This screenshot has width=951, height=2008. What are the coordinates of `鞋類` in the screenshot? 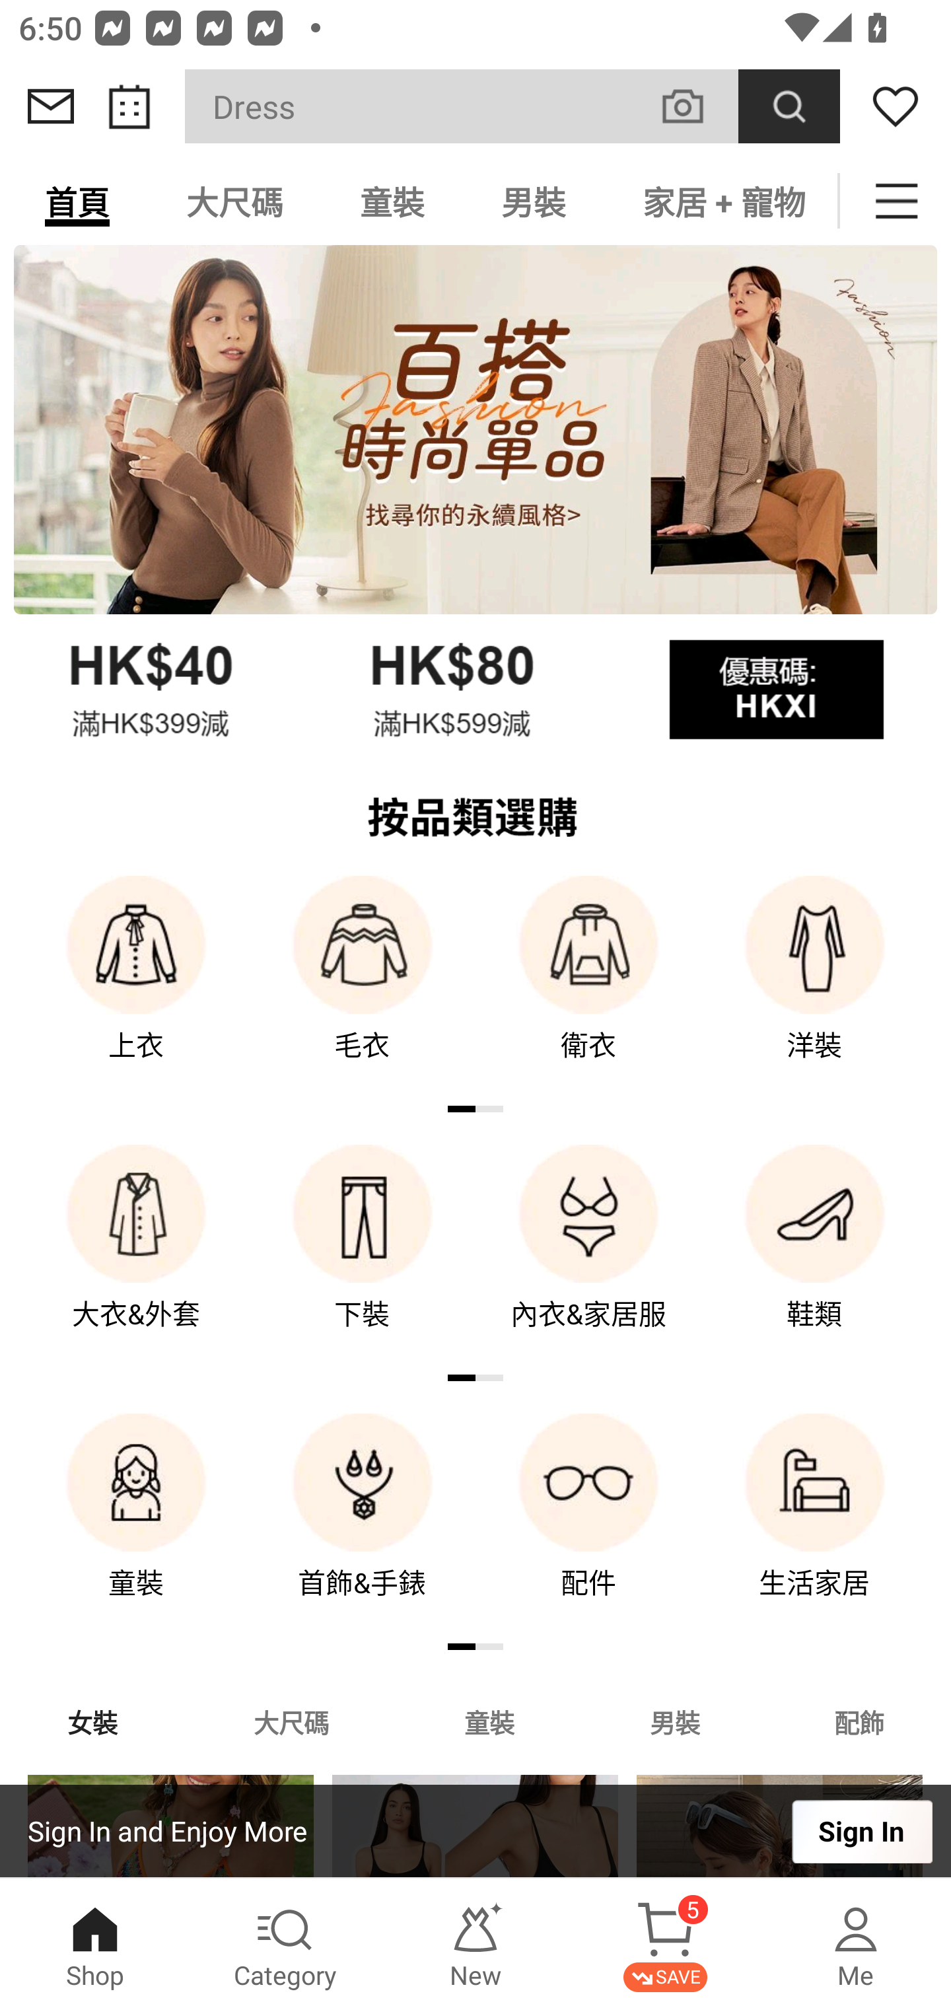 It's located at (815, 1255).